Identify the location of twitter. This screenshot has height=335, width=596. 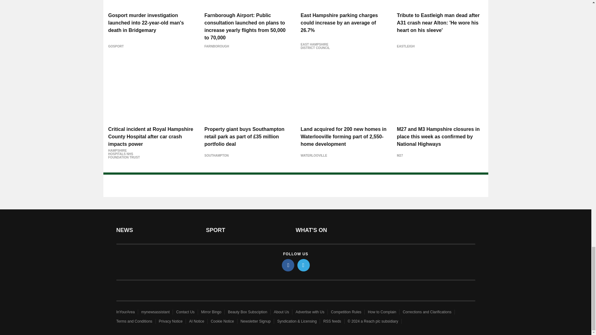
(304, 265).